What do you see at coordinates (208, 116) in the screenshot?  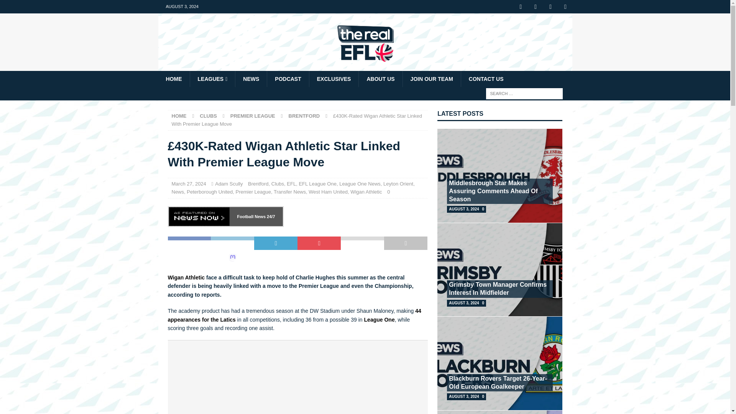 I see `CLUBS` at bounding box center [208, 116].